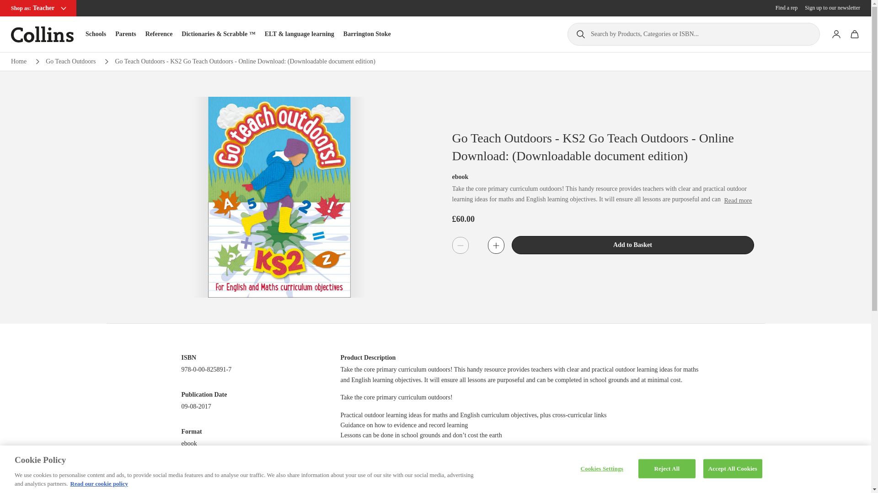  What do you see at coordinates (70, 61) in the screenshot?
I see `Go Teach Outdoors` at bounding box center [70, 61].